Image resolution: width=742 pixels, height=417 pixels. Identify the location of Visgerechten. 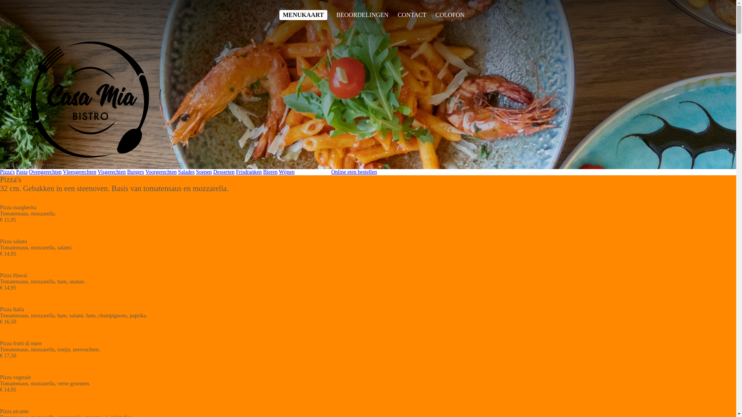
(111, 172).